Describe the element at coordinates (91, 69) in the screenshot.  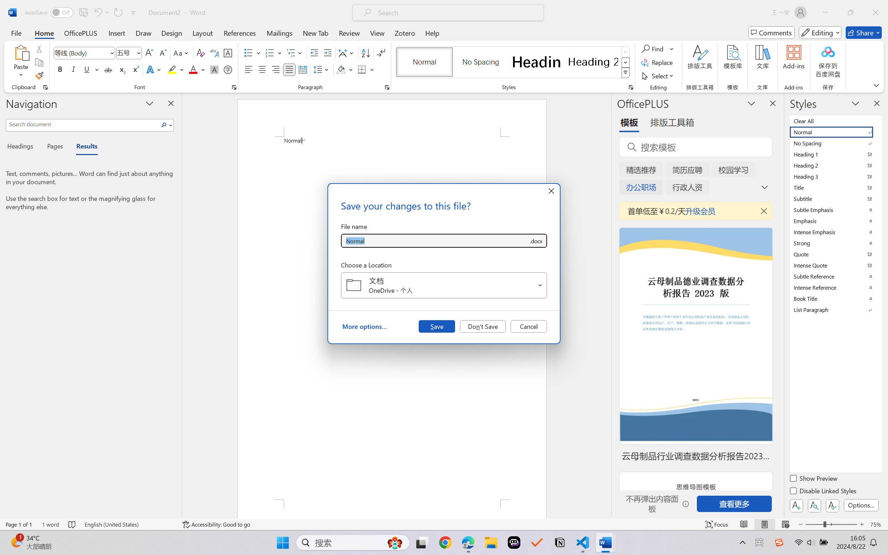
I see `Underline` at that location.